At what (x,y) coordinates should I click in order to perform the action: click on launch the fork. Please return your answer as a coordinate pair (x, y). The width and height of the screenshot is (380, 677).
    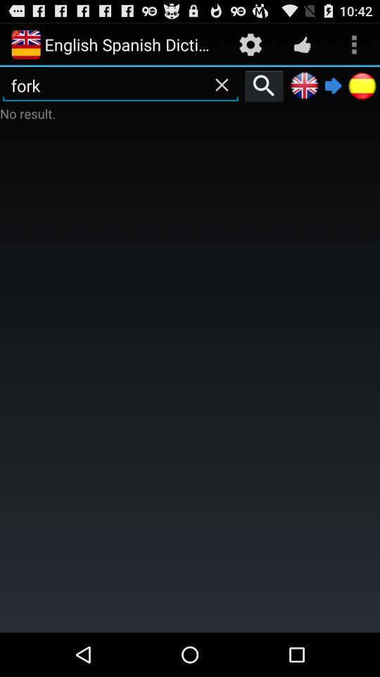
    Looking at the image, I should click on (121, 85).